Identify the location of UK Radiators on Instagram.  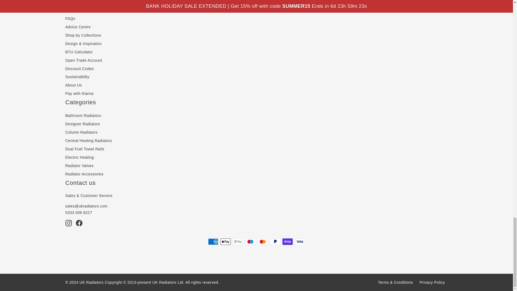
(68, 223).